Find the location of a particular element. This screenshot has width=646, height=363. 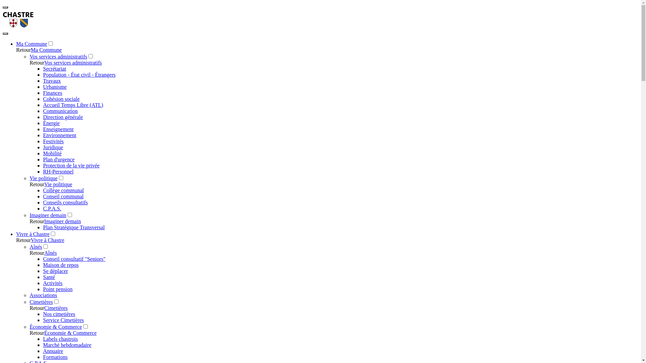

Vos services administratifs is located at coordinates (73, 63).